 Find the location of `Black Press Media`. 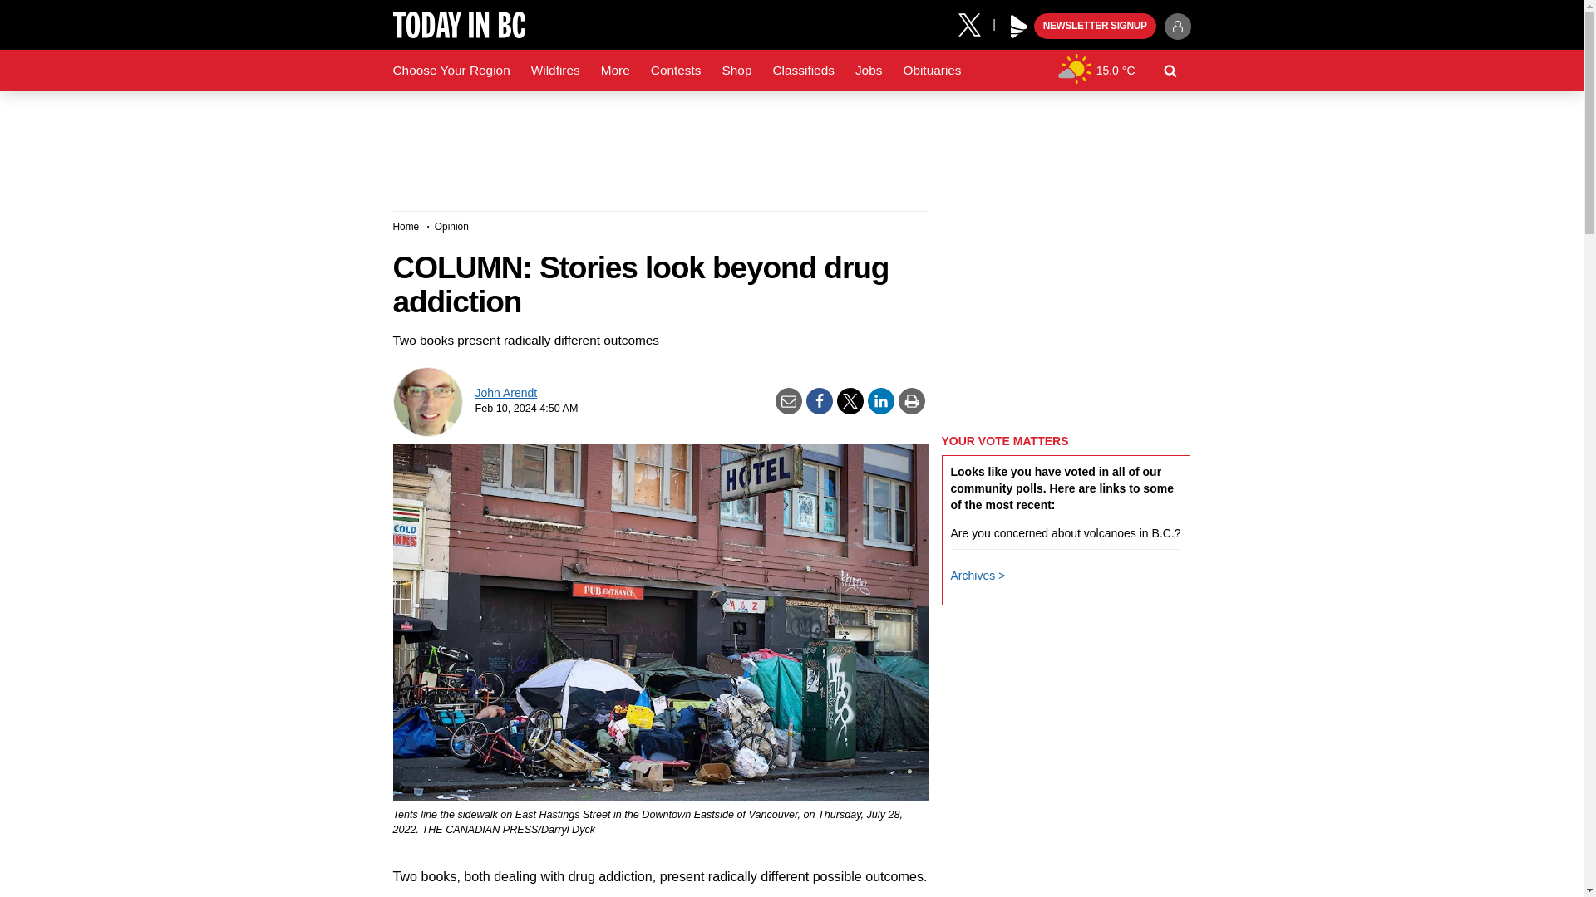

Black Press Media is located at coordinates (1019, 27).